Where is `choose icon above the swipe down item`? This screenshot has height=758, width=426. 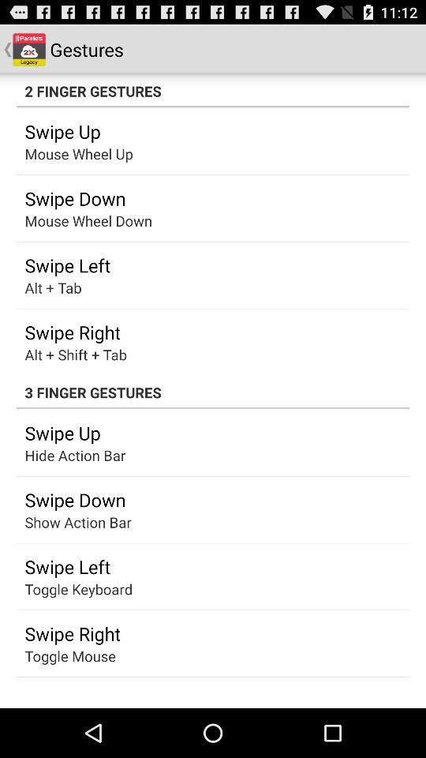
choose icon above the swipe down item is located at coordinates (66, 455).